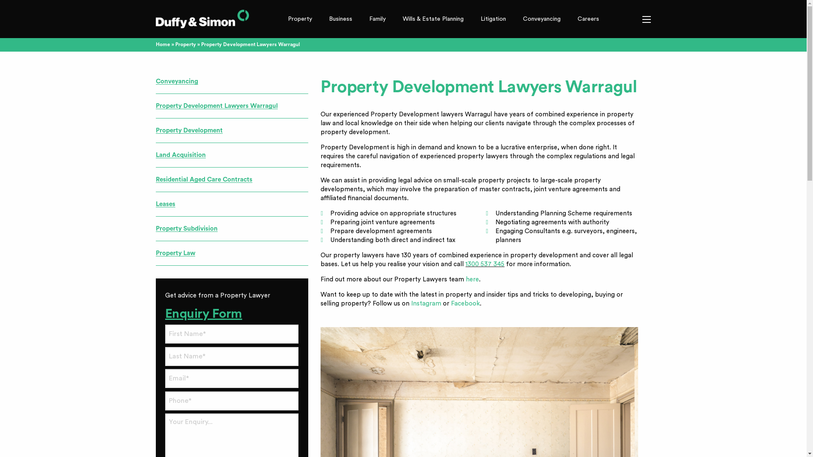 The width and height of the screenshot is (813, 457). I want to click on Wills & Estate Planning, so click(433, 19).